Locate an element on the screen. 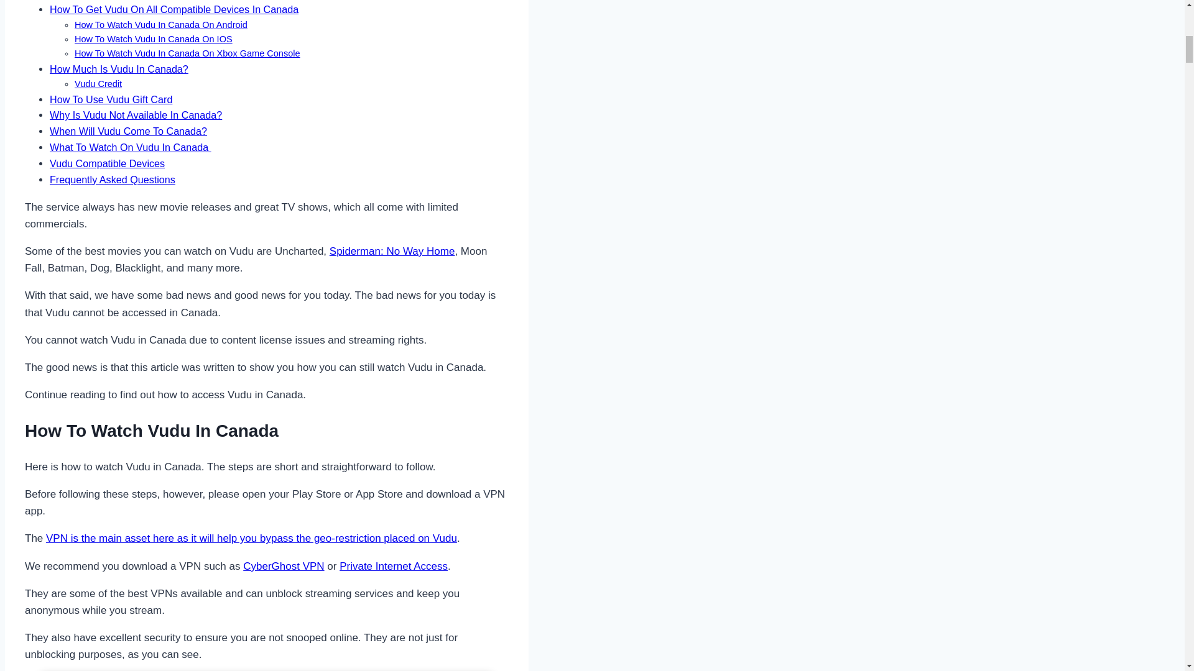 The height and width of the screenshot is (671, 1194). Frequently Asked Questions is located at coordinates (113, 179).